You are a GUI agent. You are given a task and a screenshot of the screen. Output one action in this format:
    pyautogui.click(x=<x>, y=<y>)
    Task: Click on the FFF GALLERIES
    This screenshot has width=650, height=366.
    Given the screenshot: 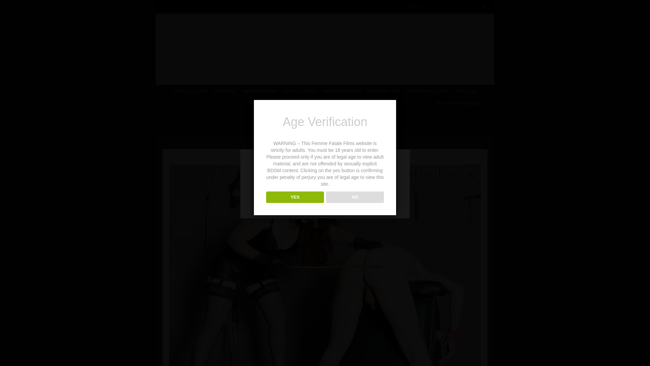 What is the action you would take?
    pyautogui.click(x=300, y=91)
    